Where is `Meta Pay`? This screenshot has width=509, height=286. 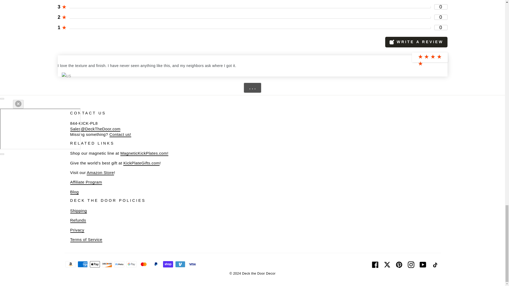
Meta Pay is located at coordinates (119, 264).